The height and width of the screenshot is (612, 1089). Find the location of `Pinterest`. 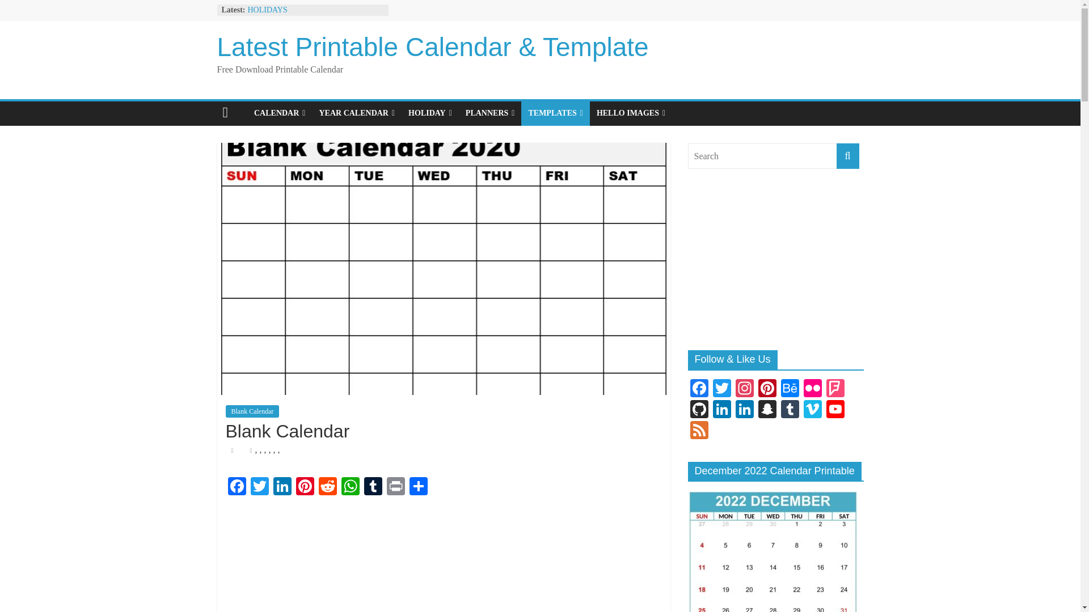

Pinterest is located at coordinates (305, 487).